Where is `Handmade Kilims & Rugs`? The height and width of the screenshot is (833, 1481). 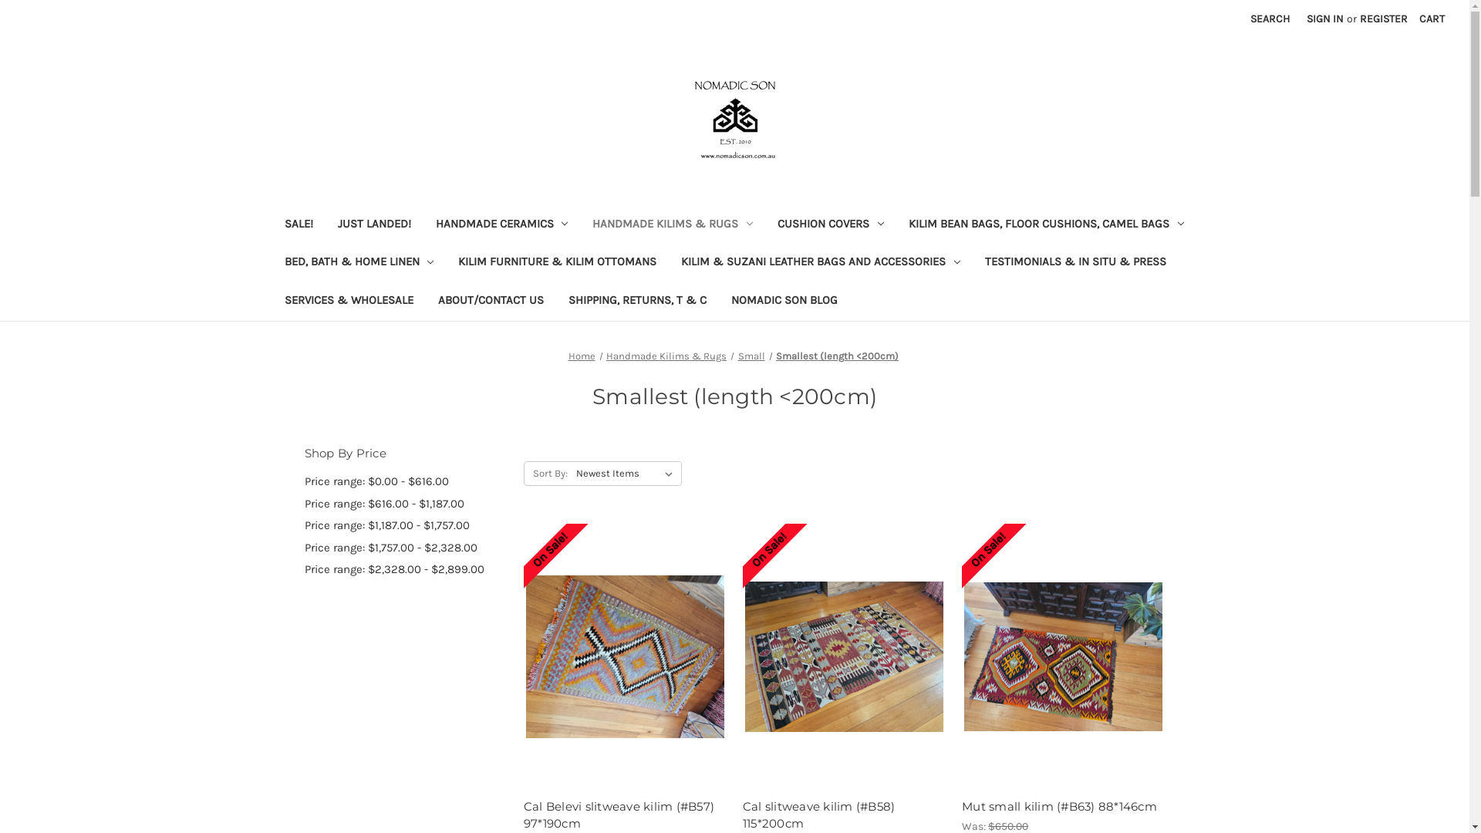
Handmade Kilims & Rugs is located at coordinates (666, 356).